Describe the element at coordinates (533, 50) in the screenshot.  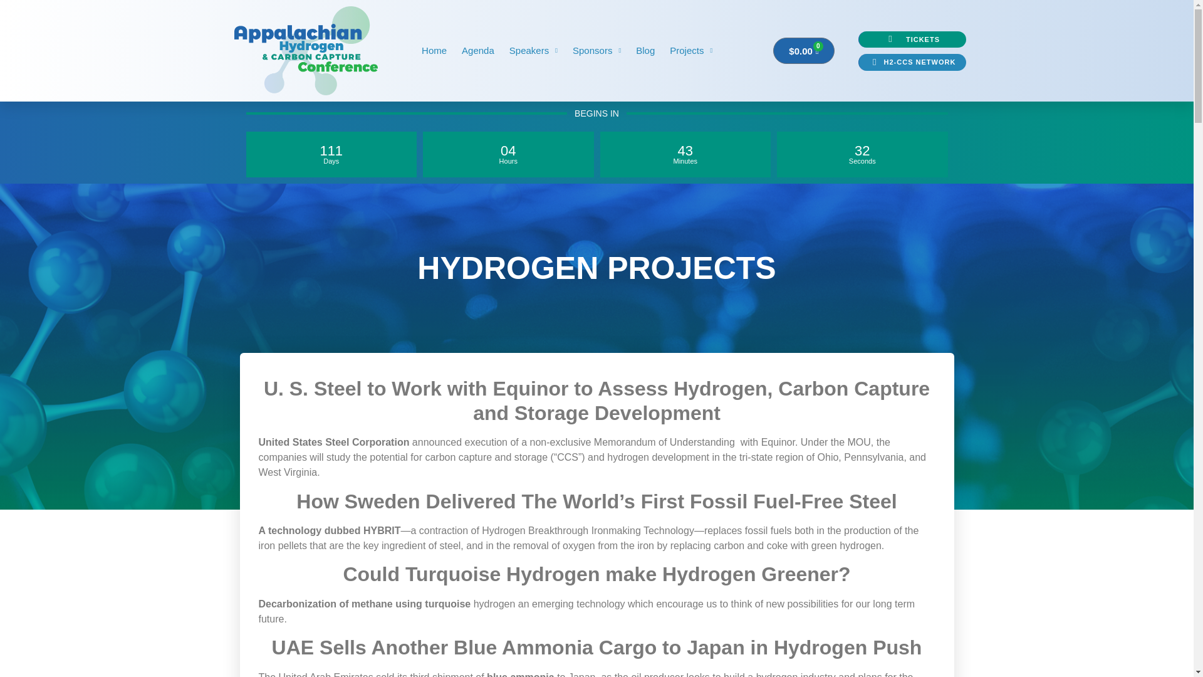
I see `Speakers` at that location.